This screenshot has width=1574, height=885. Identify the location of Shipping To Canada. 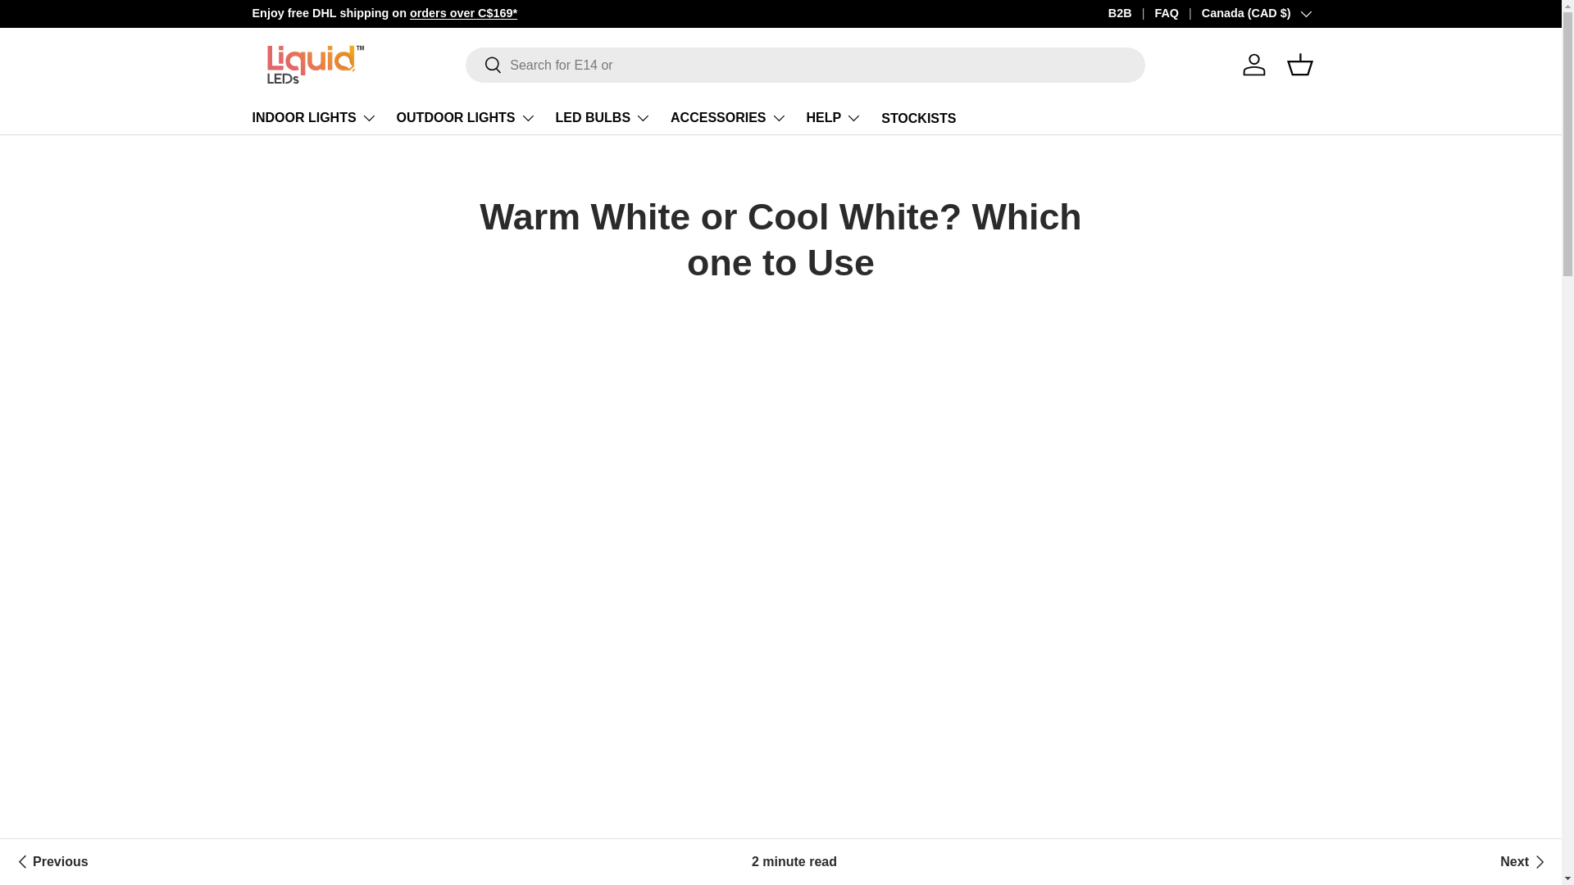
(463, 12).